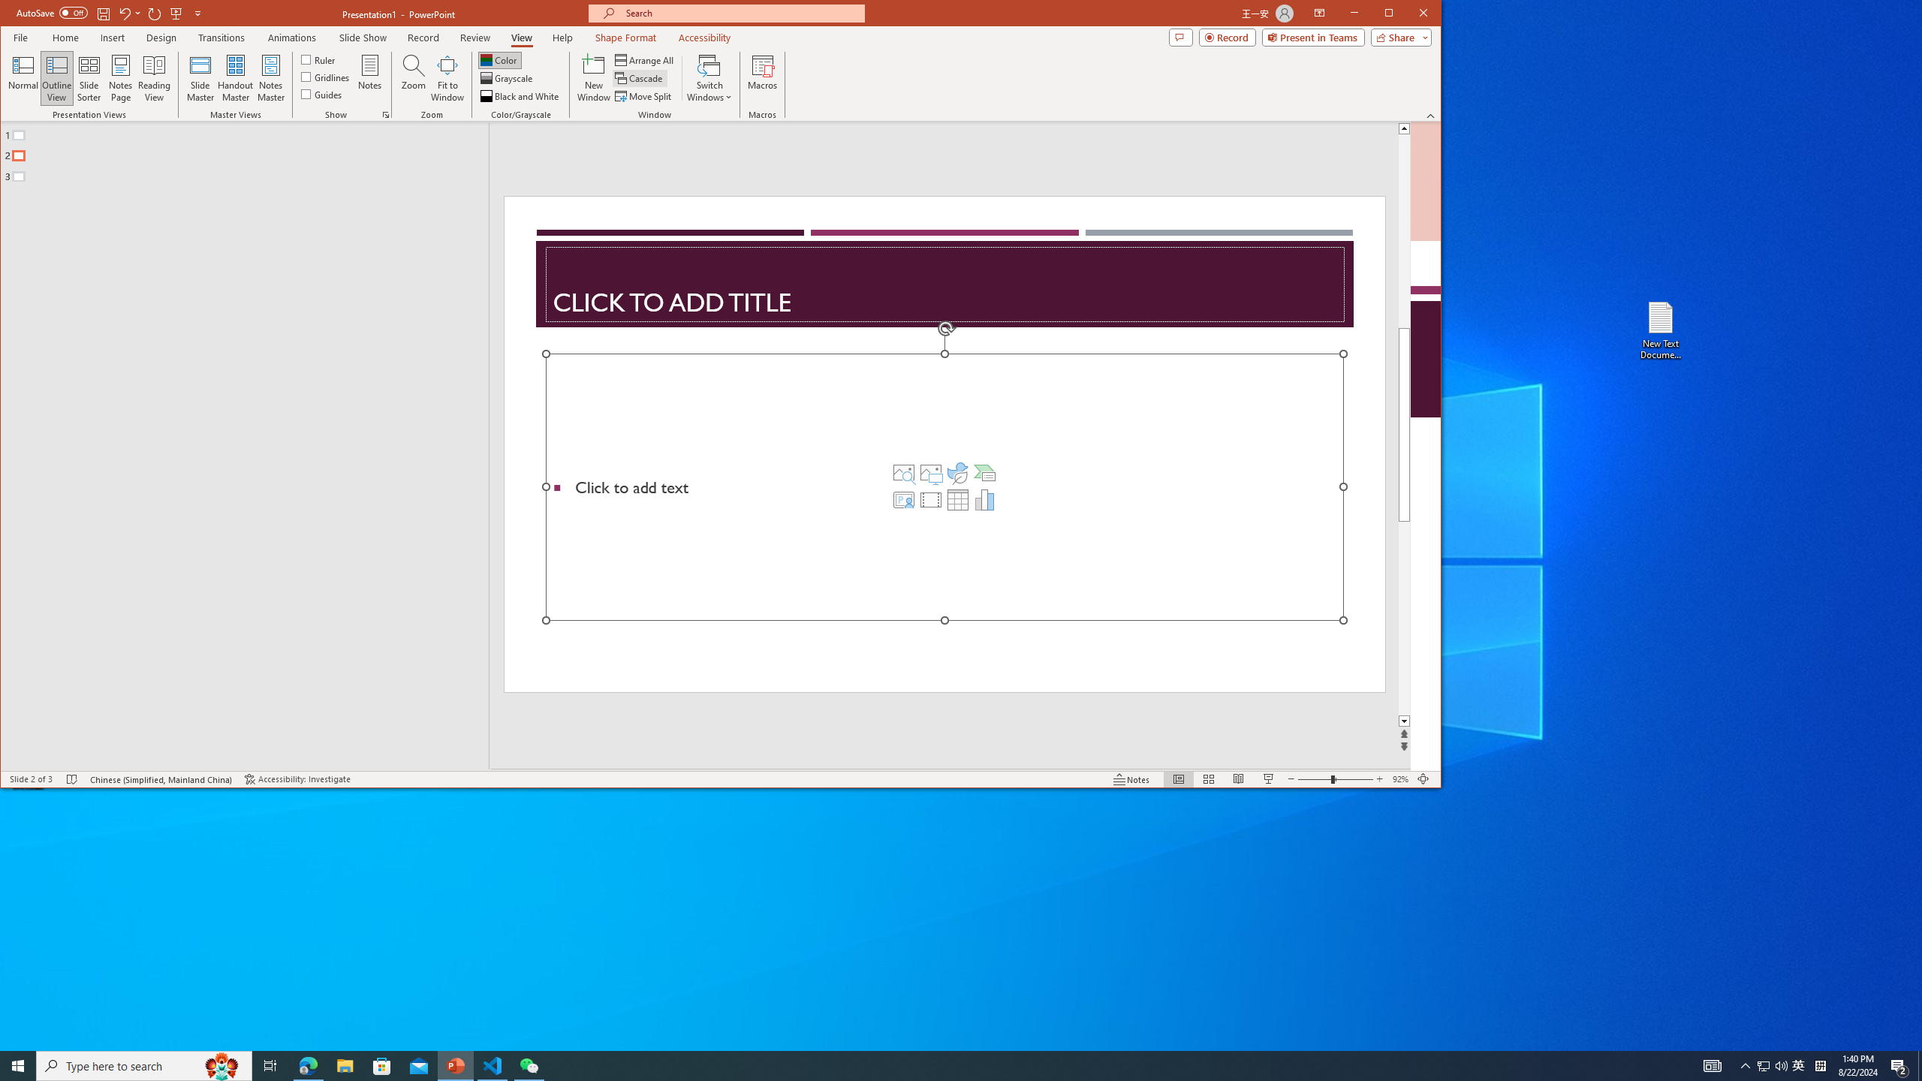 The height and width of the screenshot is (1081, 1922). What do you see at coordinates (904, 500) in the screenshot?
I see `Insert Cameo` at bounding box center [904, 500].